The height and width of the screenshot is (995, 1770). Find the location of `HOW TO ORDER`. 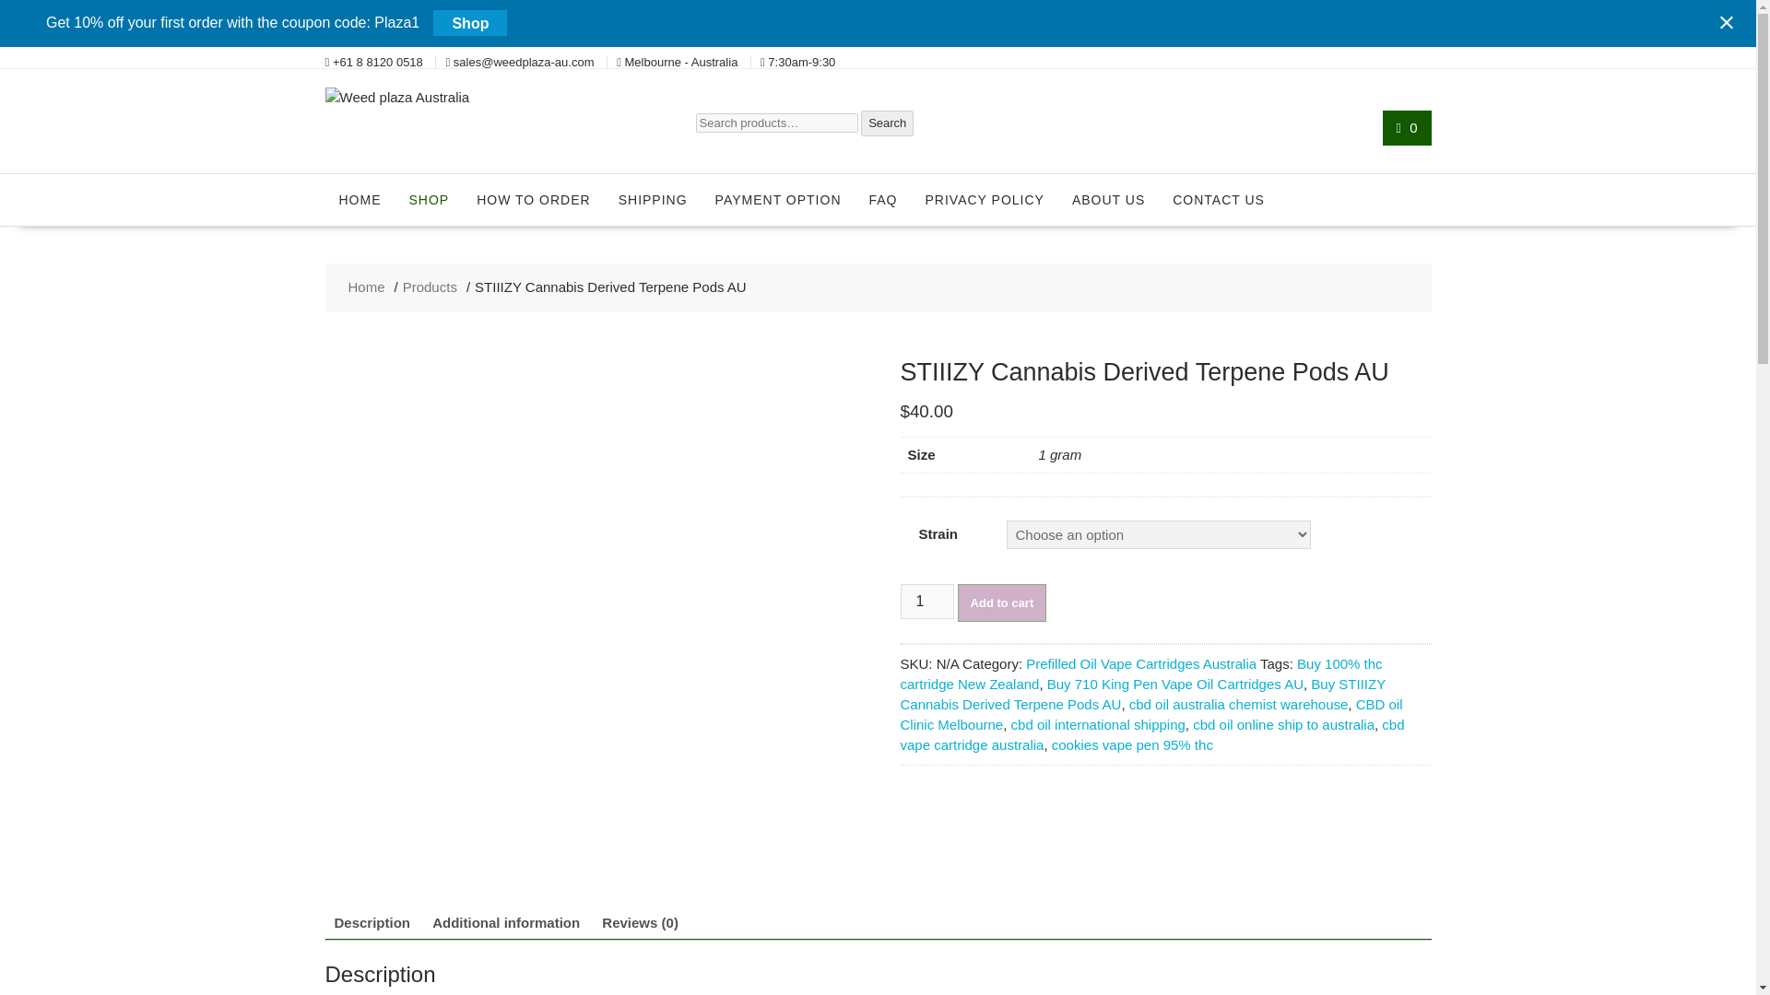

HOW TO ORDER is located at coordinates (533, 200).